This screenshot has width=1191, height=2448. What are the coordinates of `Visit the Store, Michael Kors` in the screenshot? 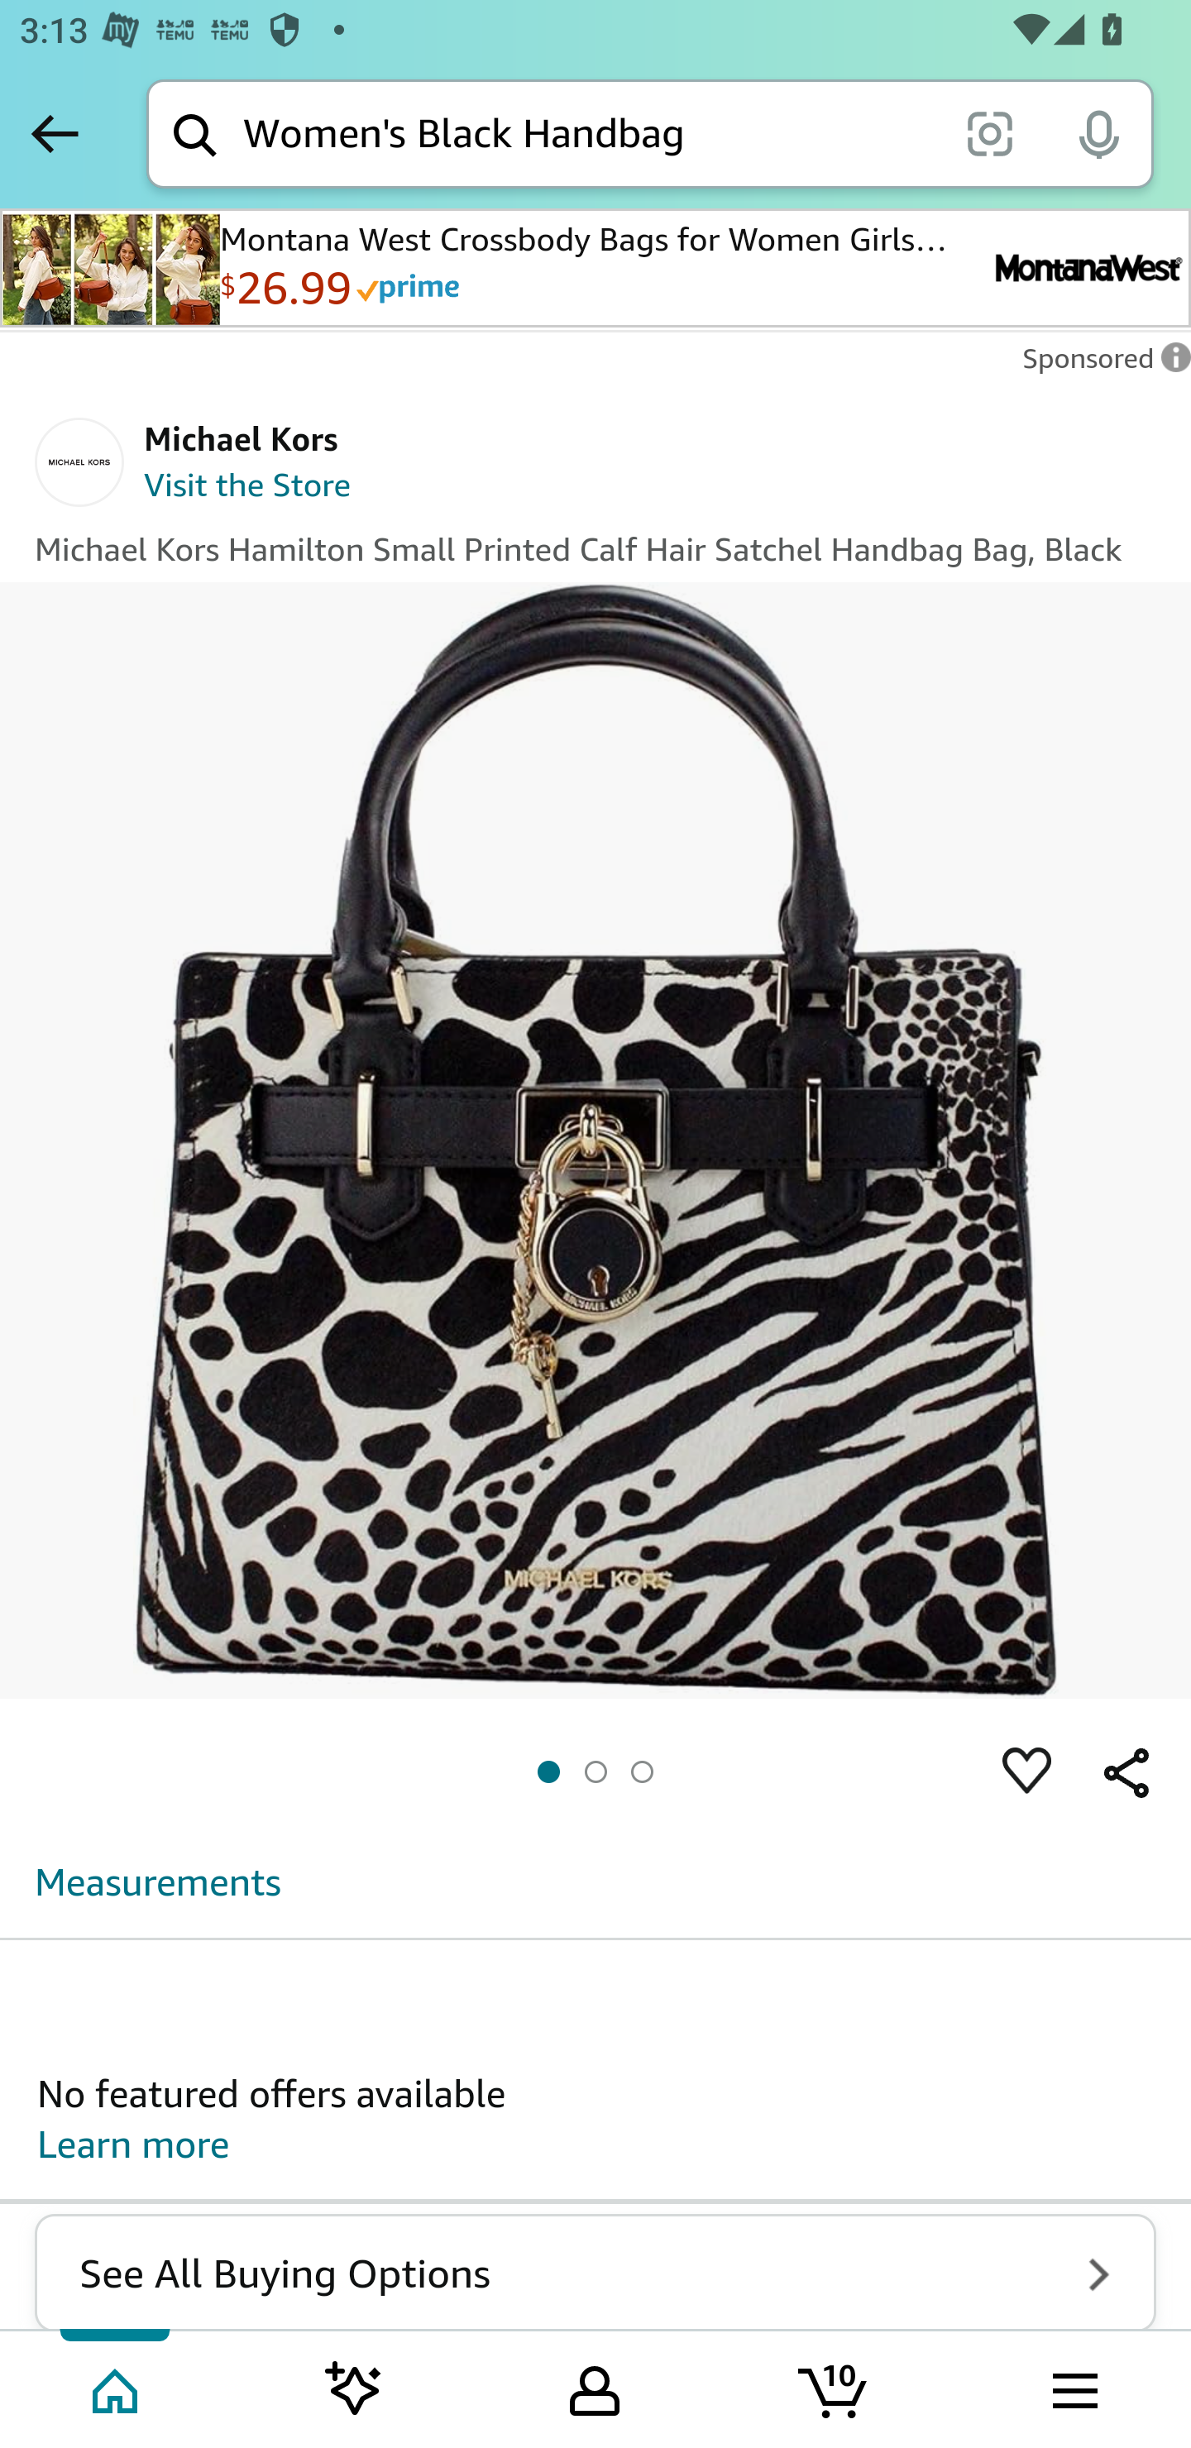 It's located at (249, 488).